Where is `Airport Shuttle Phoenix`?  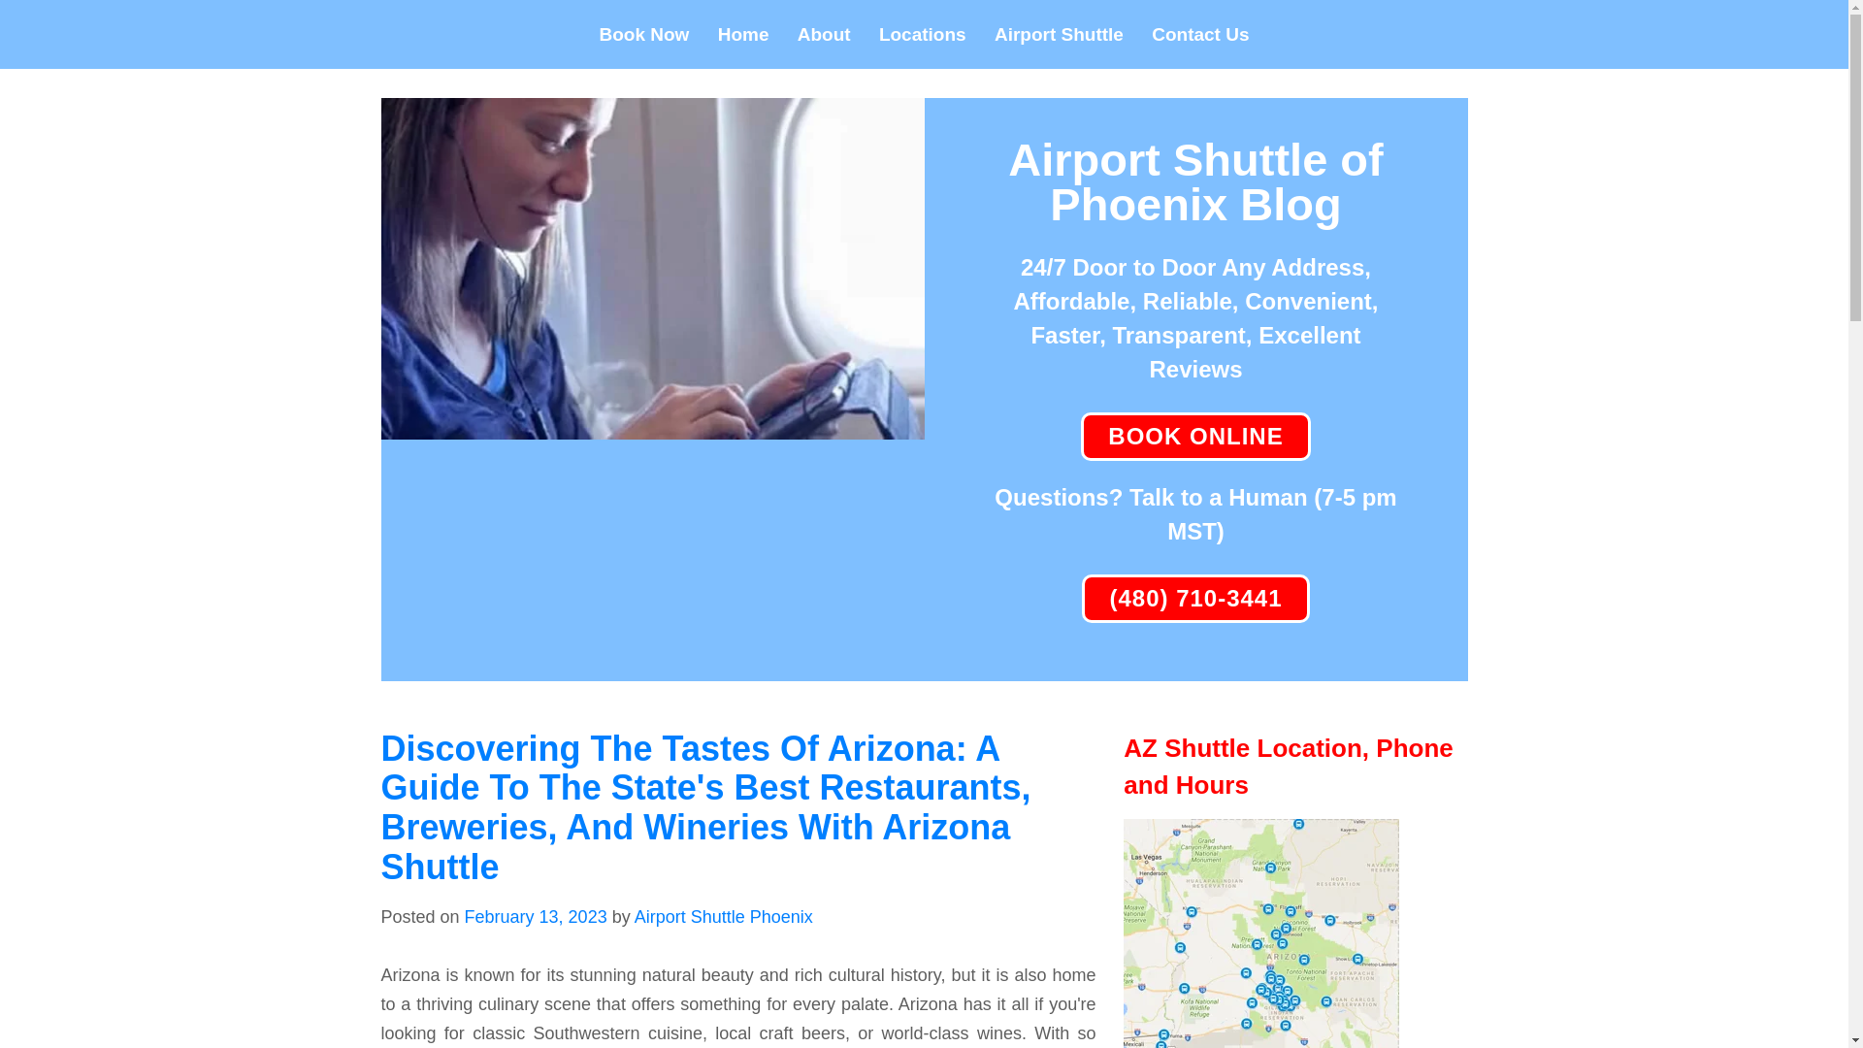
Airport Shuttle Phoenix is located at coordinates (724, 916).